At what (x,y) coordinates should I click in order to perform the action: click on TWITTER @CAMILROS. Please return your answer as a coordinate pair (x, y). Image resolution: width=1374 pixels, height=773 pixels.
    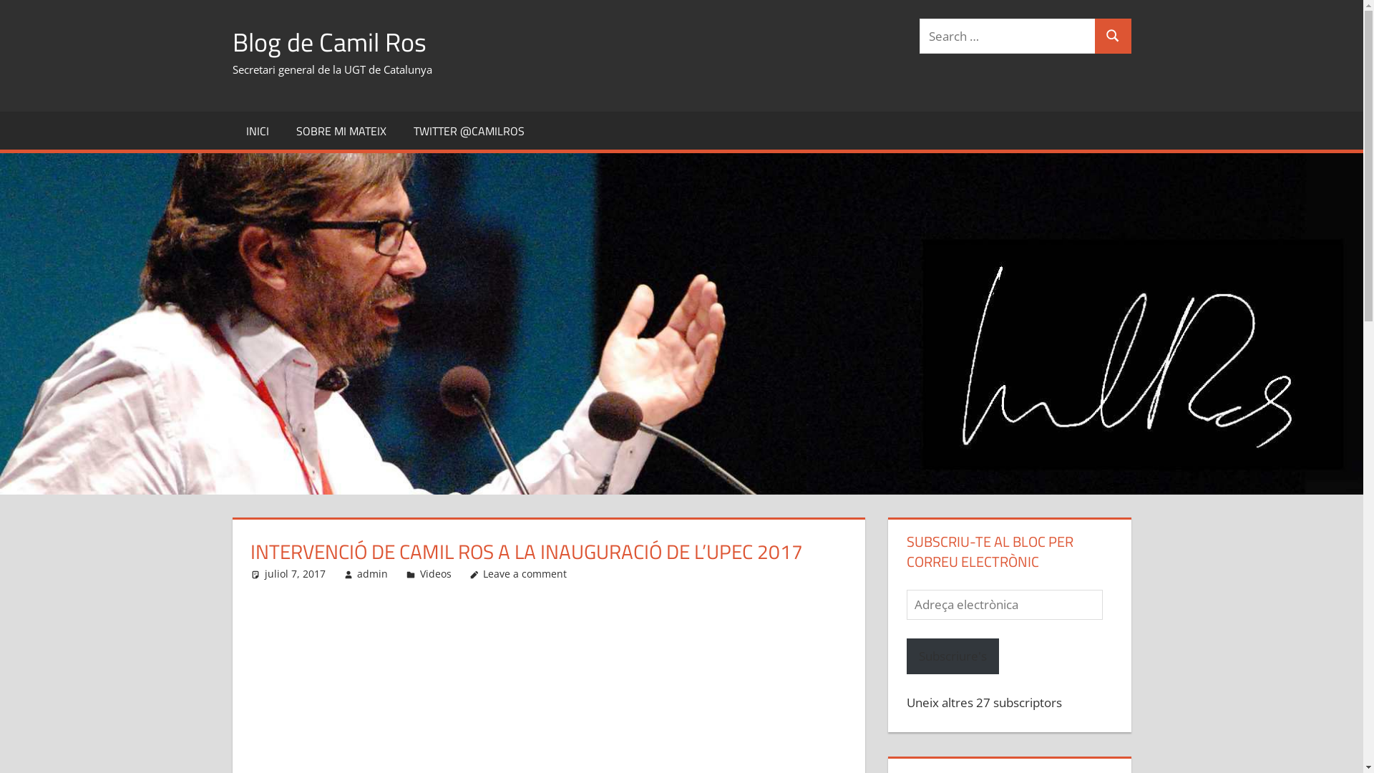
    Looking at the image, I should click on (469, 130).